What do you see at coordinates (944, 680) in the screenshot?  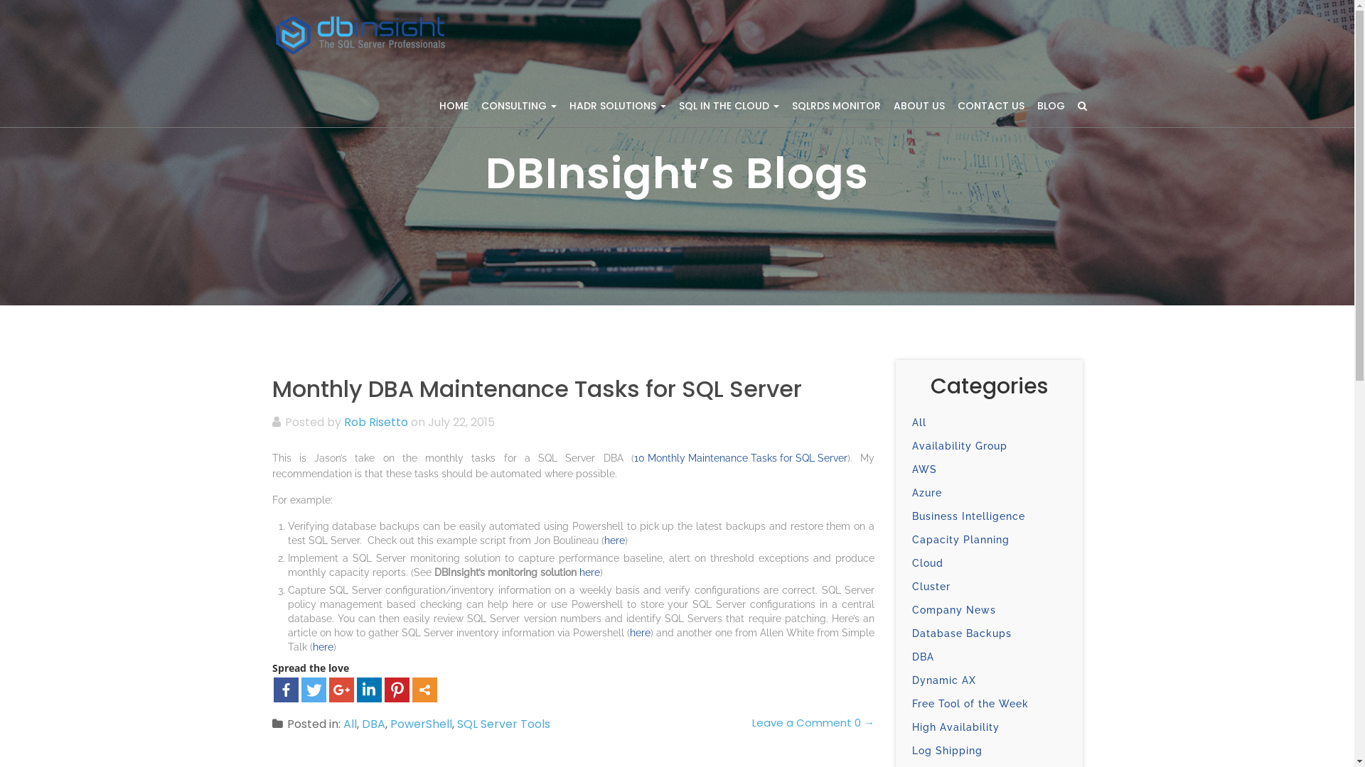 I see `Dynamic AX` at bounding box center [944, 680].